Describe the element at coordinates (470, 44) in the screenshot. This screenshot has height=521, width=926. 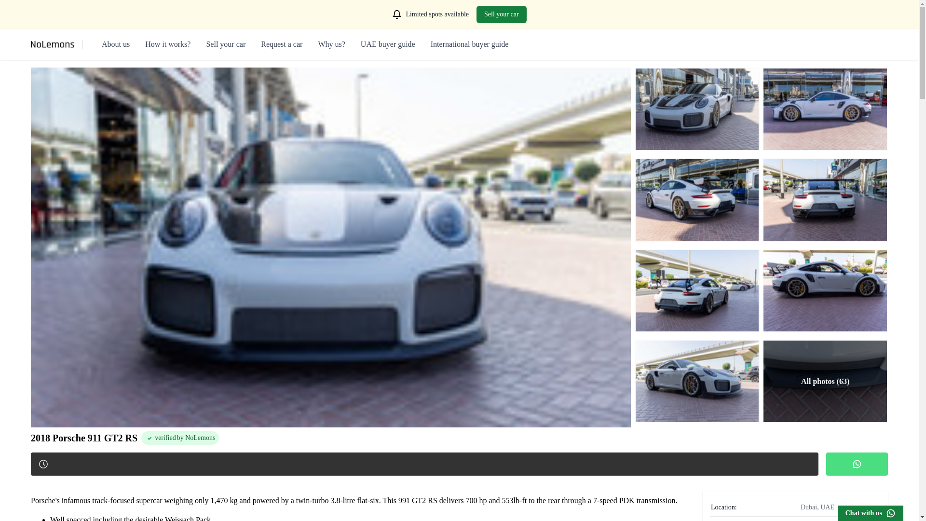
I see `International buyer guide` at that location.